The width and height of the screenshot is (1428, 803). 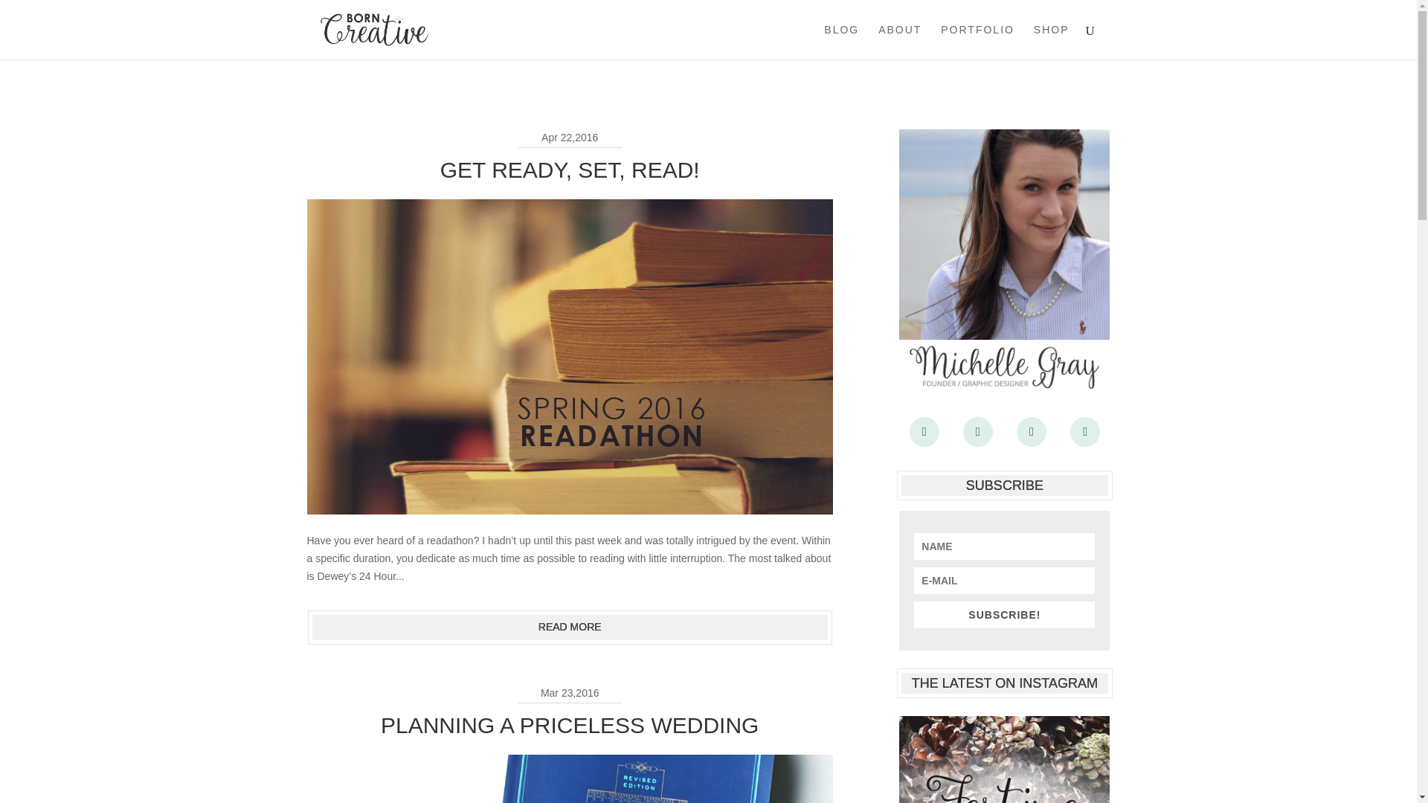 What do you see at coordinates (1004, 614) in the screenshot?
I see `SUBSCRIBE!` at bounding box center [1004, 614].